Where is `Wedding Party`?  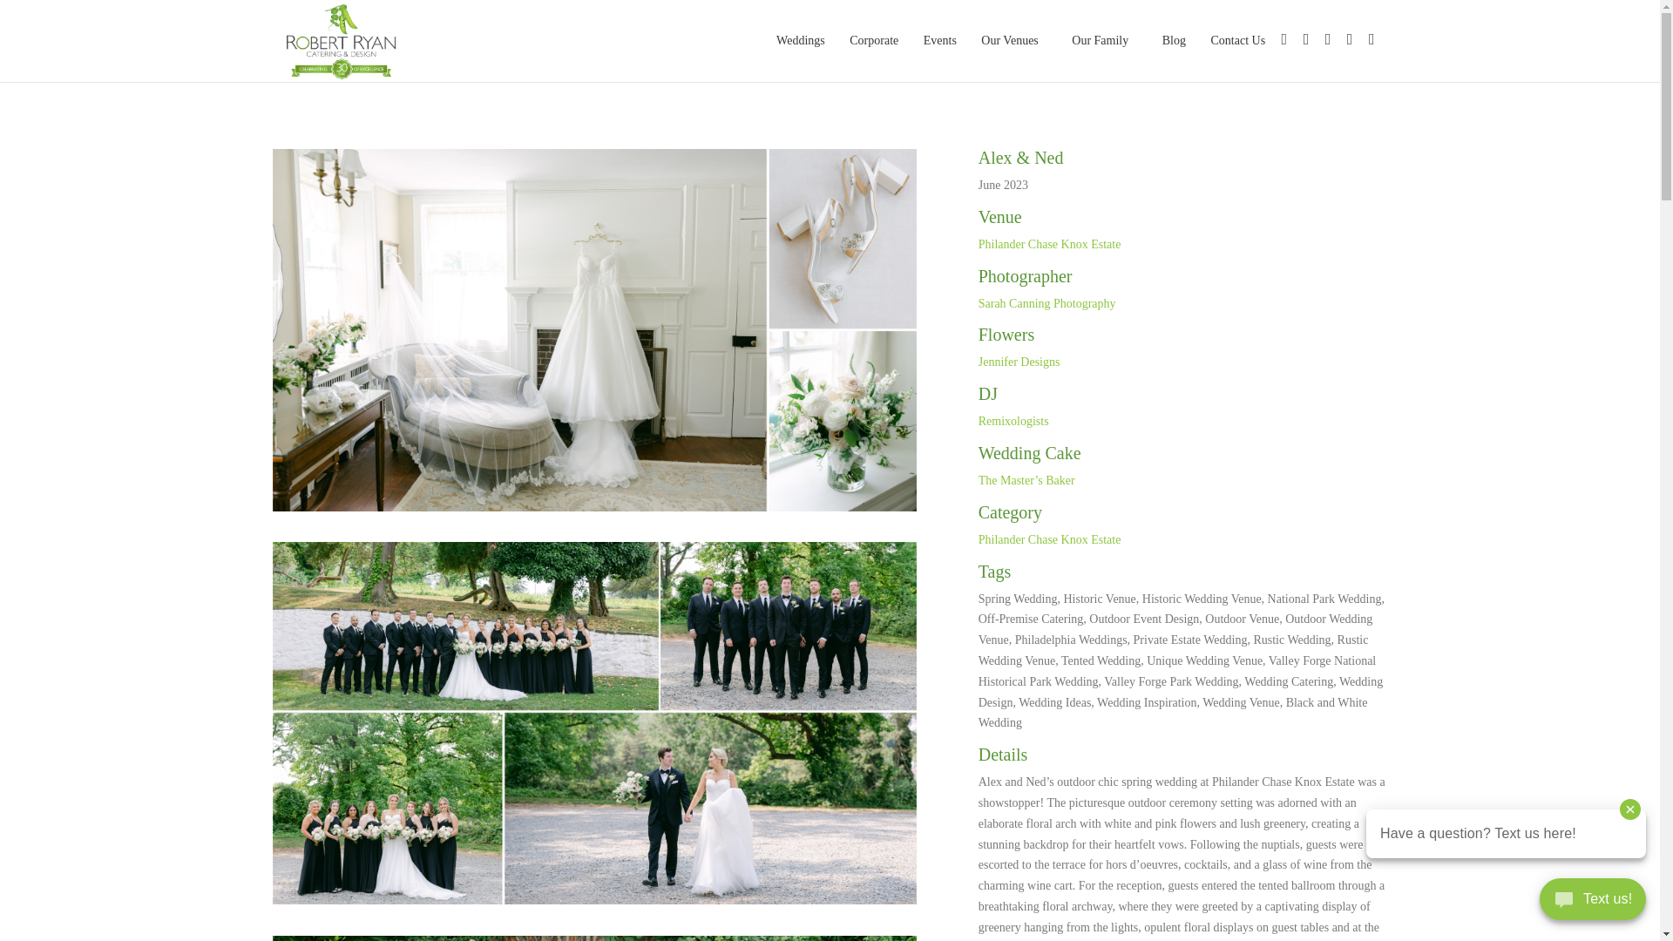
Wedding Party is located at coordinates (594, 904).